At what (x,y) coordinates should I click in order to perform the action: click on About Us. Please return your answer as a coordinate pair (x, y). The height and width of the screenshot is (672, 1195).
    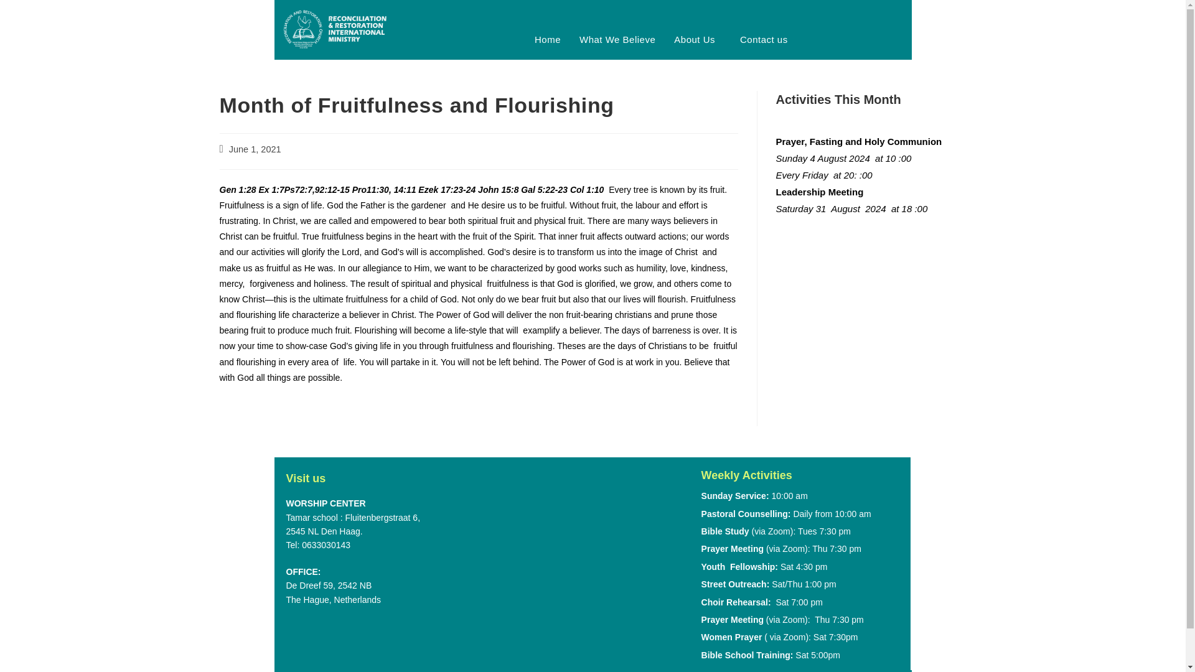
    Looking at the image, I should click on (697, 40).